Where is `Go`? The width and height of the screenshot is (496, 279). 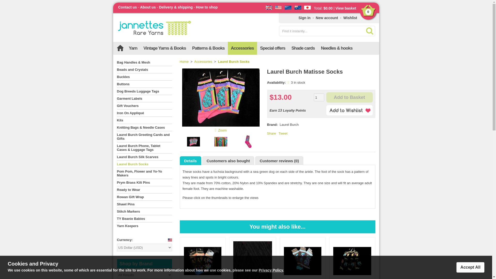 Go is located at coordinates (369, 31).